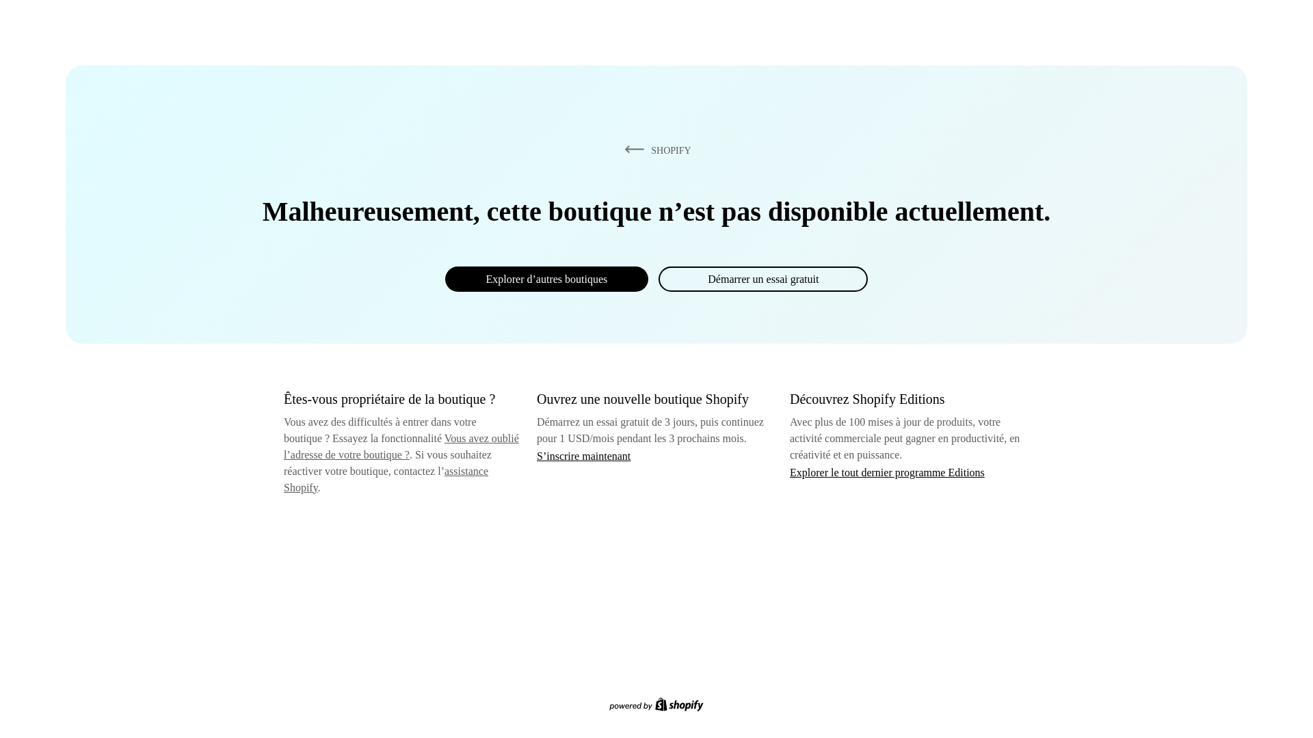 The image size is (1313, 738). What do you see at coordinates (888, 471) in the screenshot?
I see `Explorer le tout dernier programme Editions` at bounding box center [888, 471].